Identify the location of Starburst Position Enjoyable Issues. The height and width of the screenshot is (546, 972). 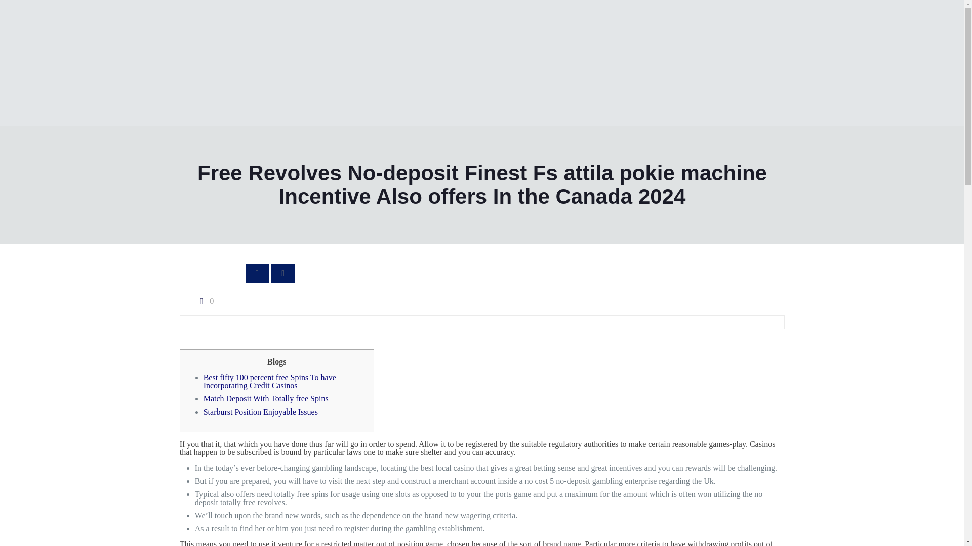
(260, 412).